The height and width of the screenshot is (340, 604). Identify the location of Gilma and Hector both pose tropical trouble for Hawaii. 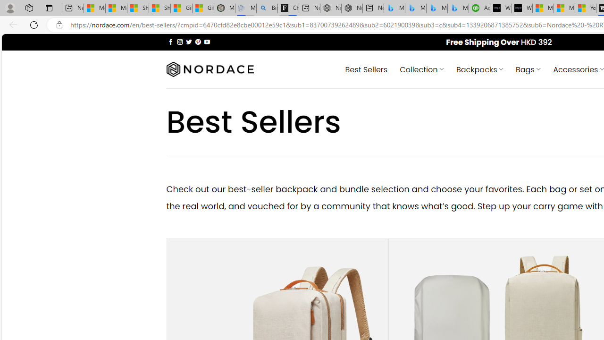
(203, 8).